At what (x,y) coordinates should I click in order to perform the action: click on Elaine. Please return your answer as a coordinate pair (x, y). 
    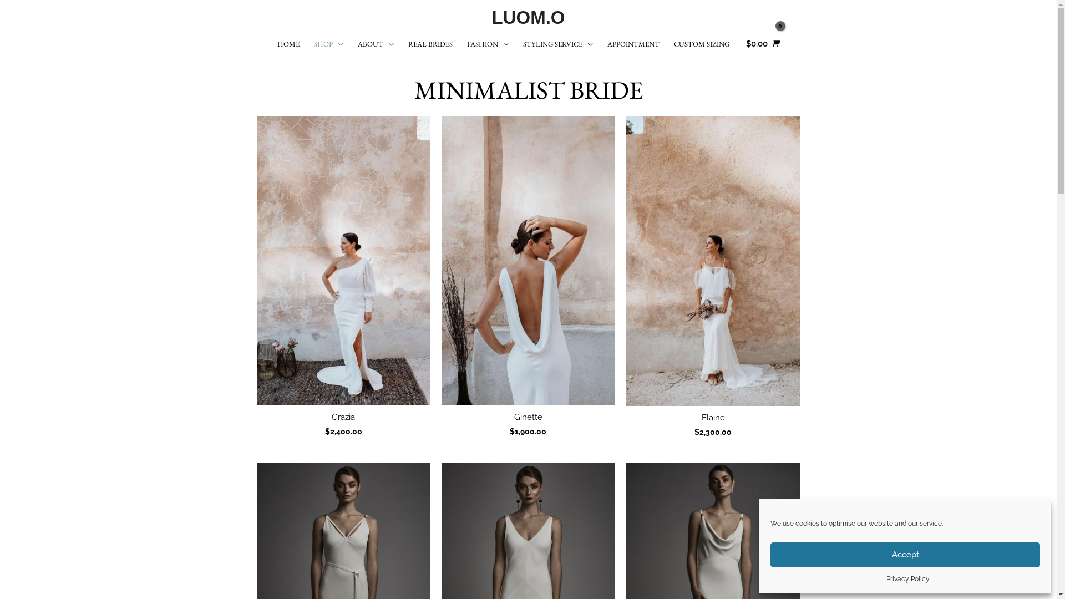
    Looking at the image, I should click on (713, 418).